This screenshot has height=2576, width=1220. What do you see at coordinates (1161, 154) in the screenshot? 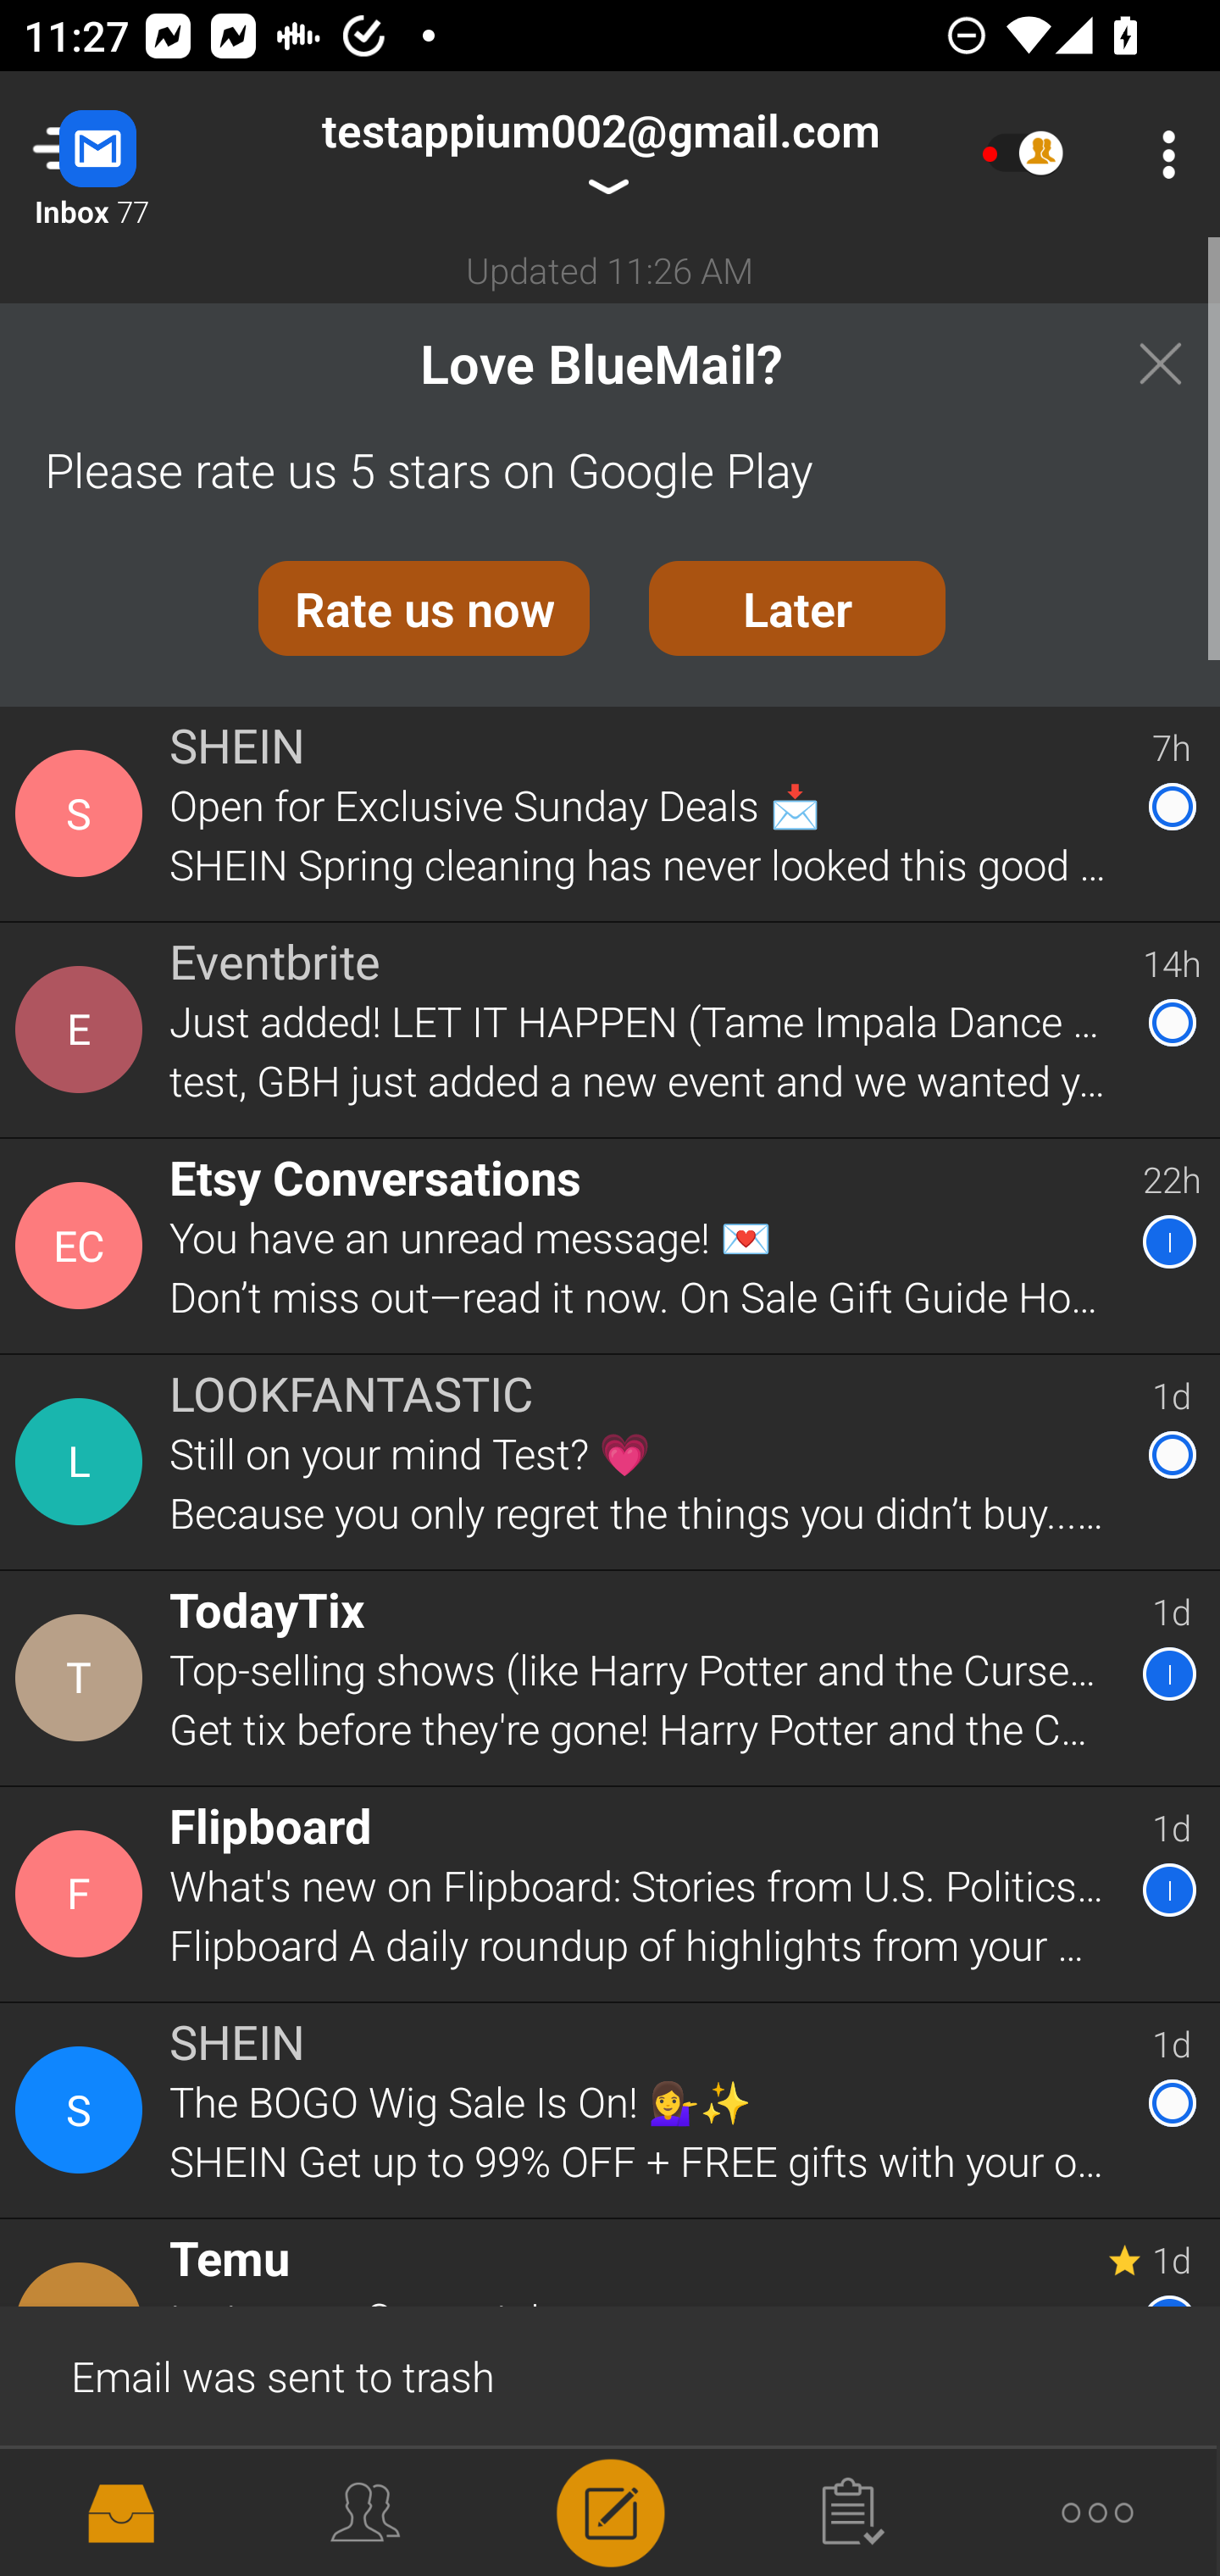
I see `More Options` at bounding box center [1161, 154].